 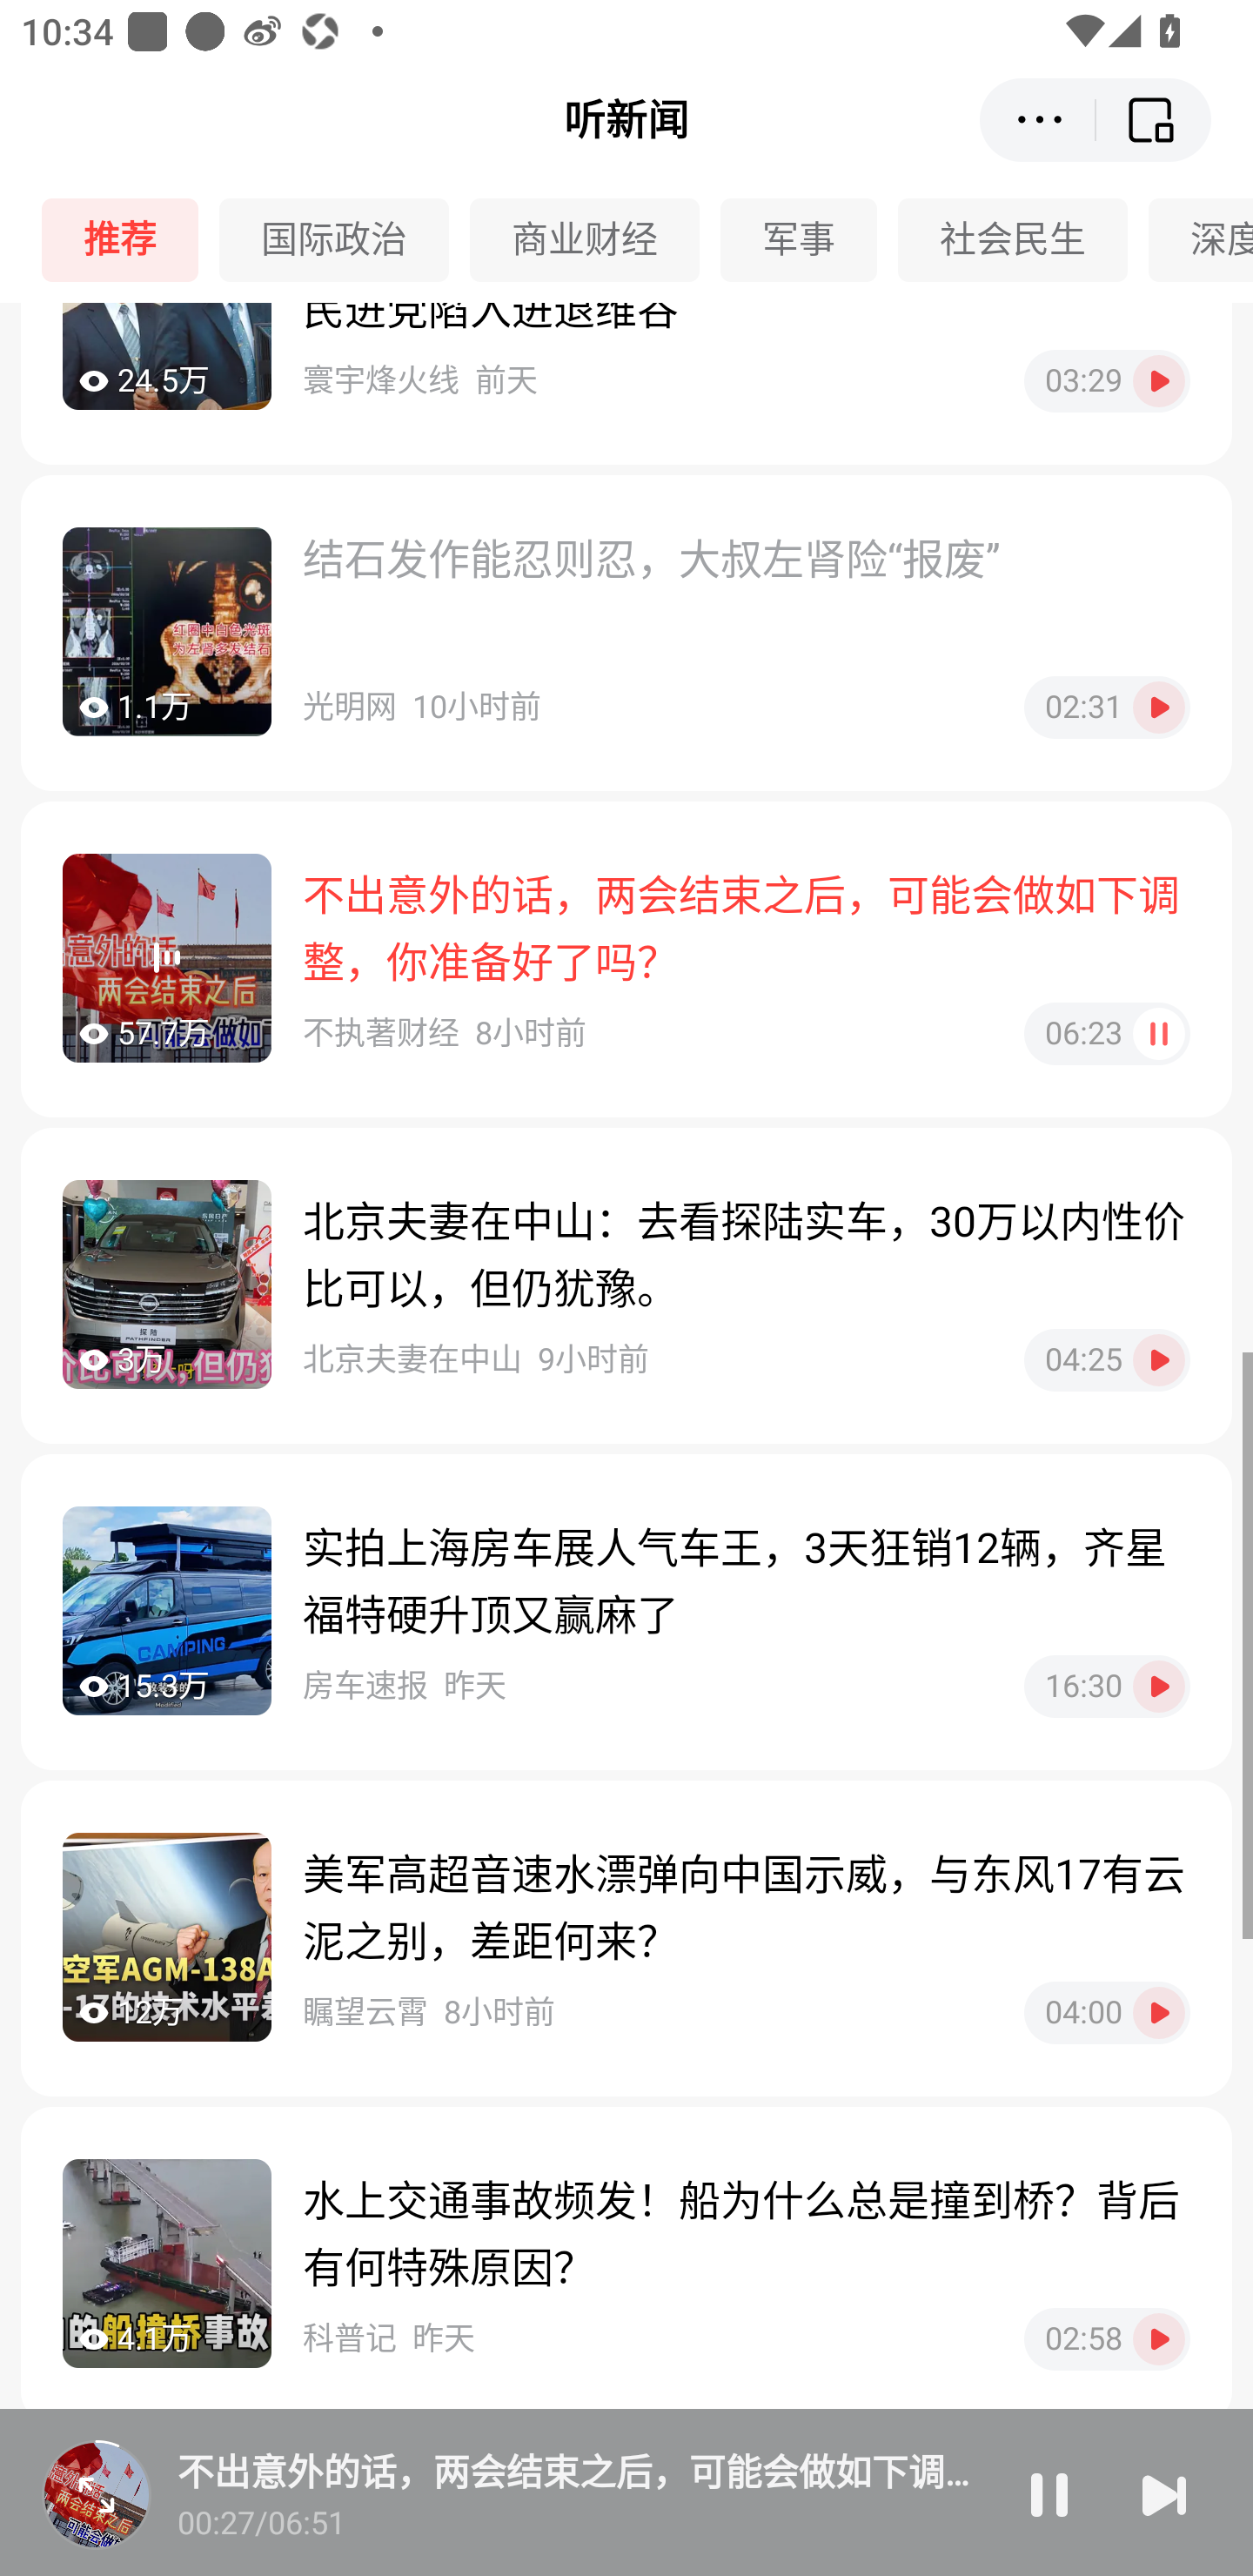 I want to click on 03:29, so click(x=1107, y=381).